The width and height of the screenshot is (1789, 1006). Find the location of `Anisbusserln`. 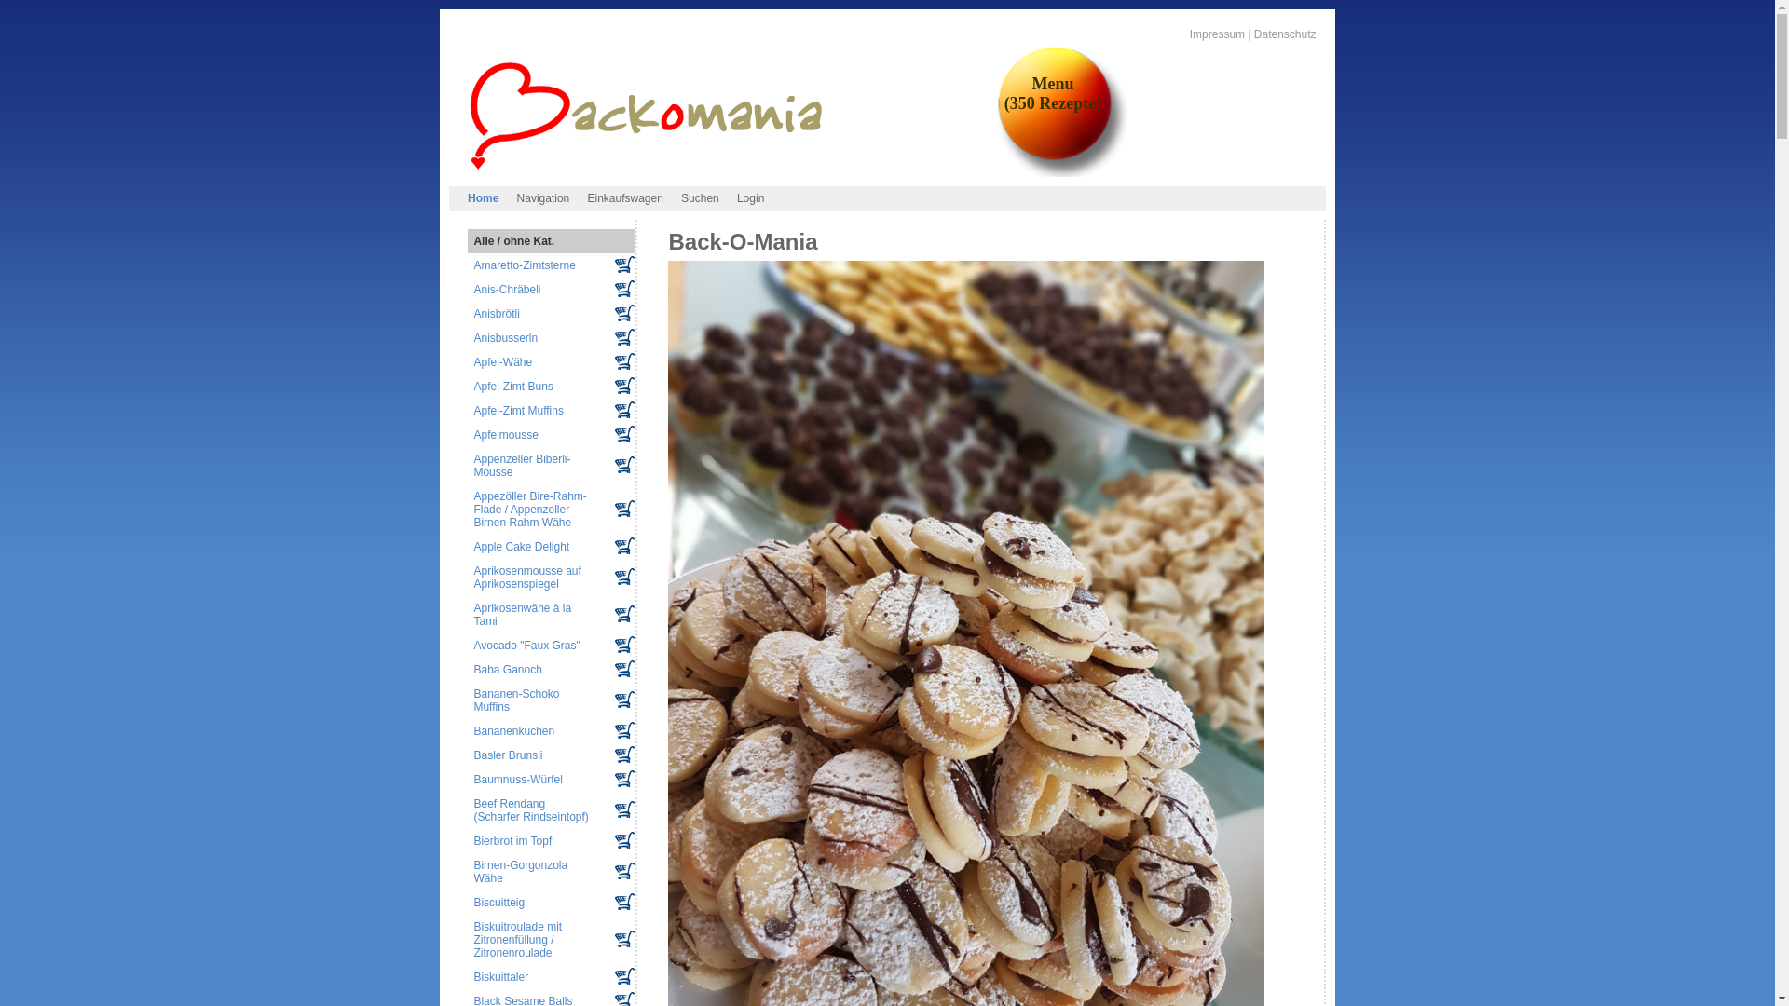

Anisbusserln is located at coordinates (505, 338).